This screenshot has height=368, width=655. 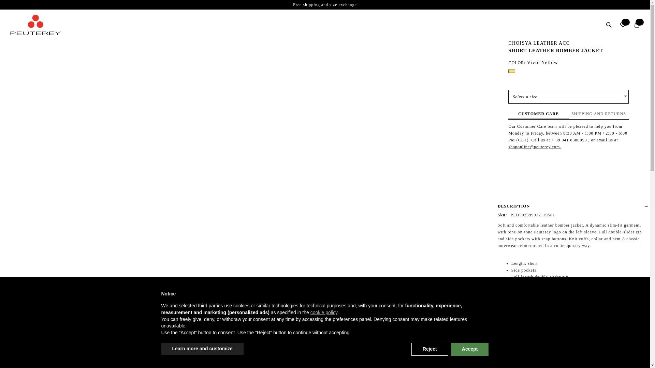 I want to click on Search, so click(x=609, y=25).